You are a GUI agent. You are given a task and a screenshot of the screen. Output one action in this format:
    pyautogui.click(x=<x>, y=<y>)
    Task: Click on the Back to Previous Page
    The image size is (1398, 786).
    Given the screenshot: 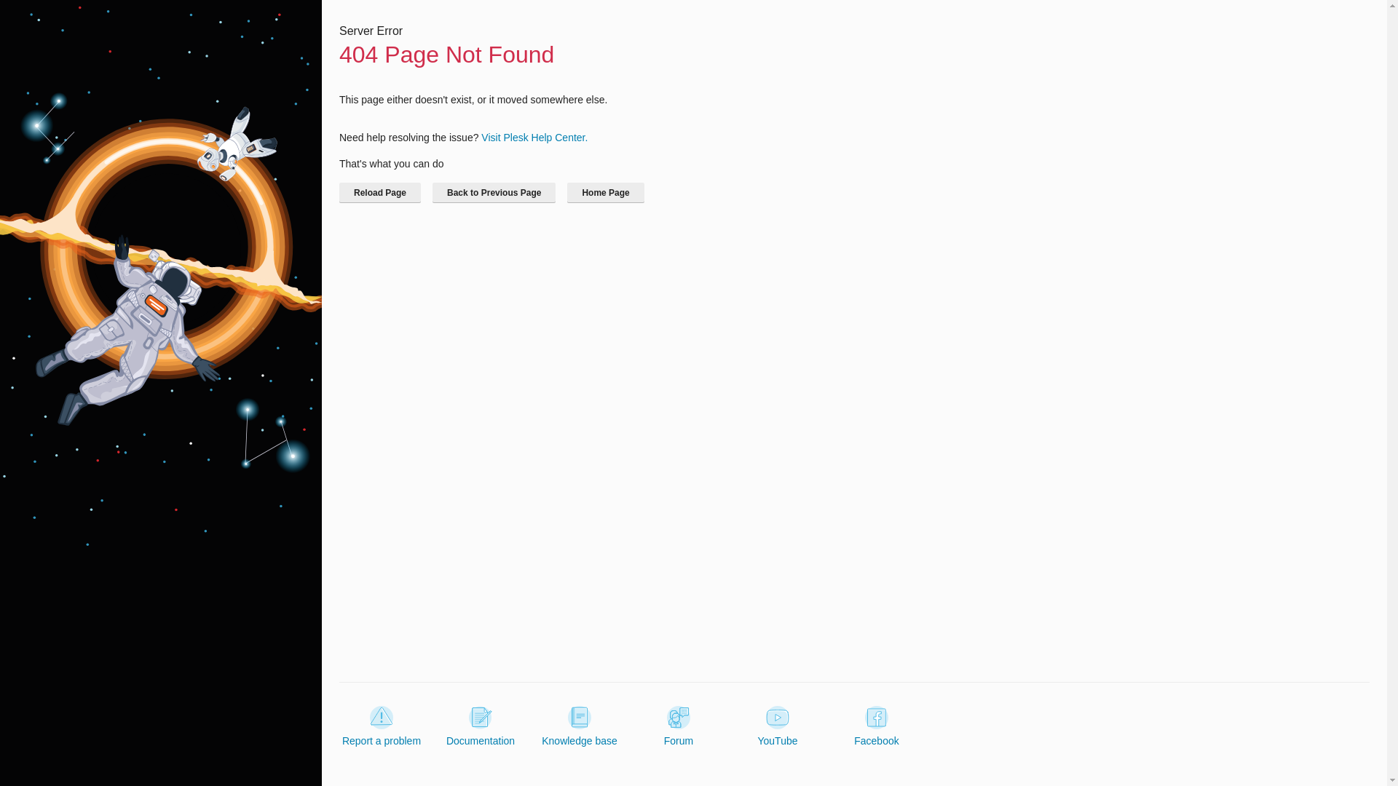 What is the action you would take?
    pyautogui.click(x=494, y=192)
    